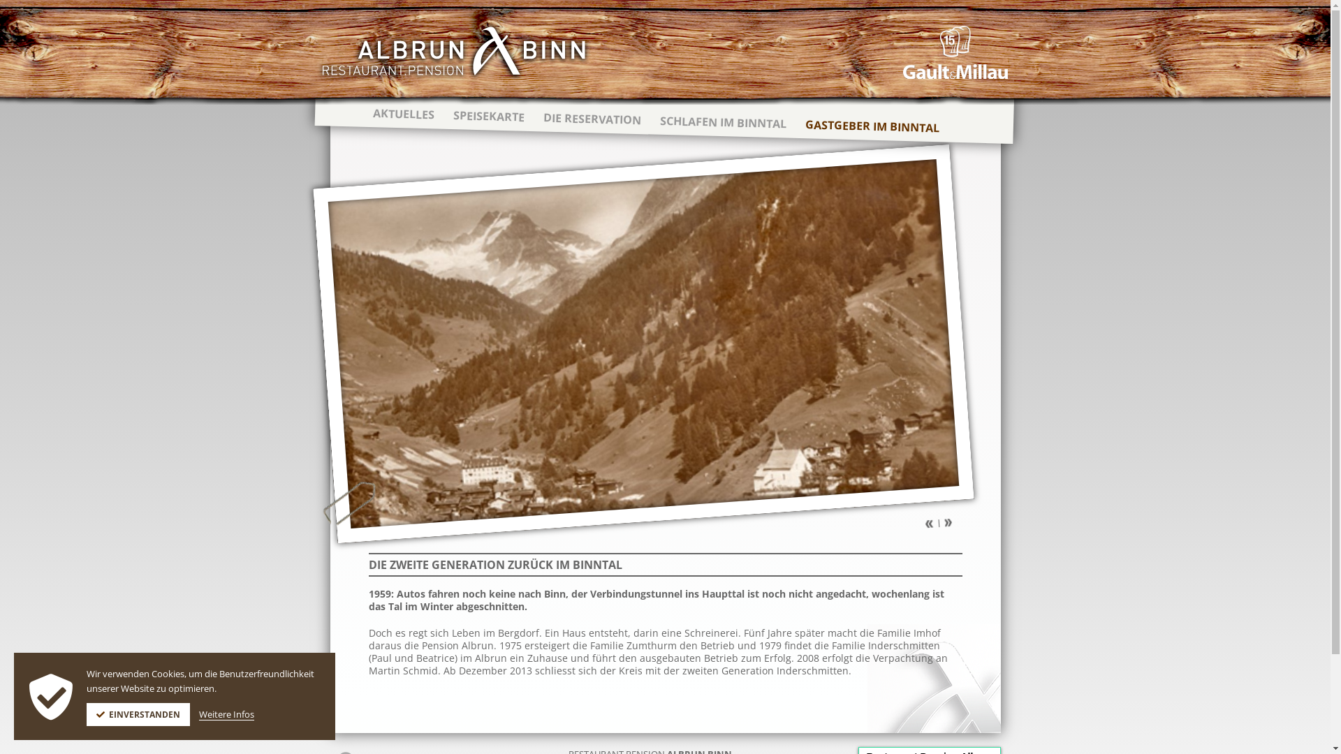  Describe the element at coordinates (138, 715) in the screenshot. I see `EINVERSTANDEN` at that location.